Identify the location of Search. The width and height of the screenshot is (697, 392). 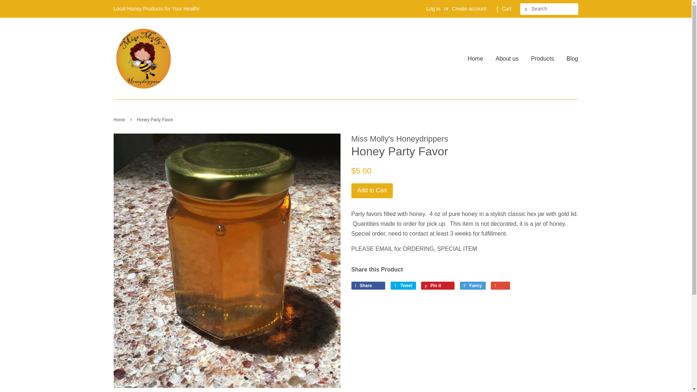
(526, 9).